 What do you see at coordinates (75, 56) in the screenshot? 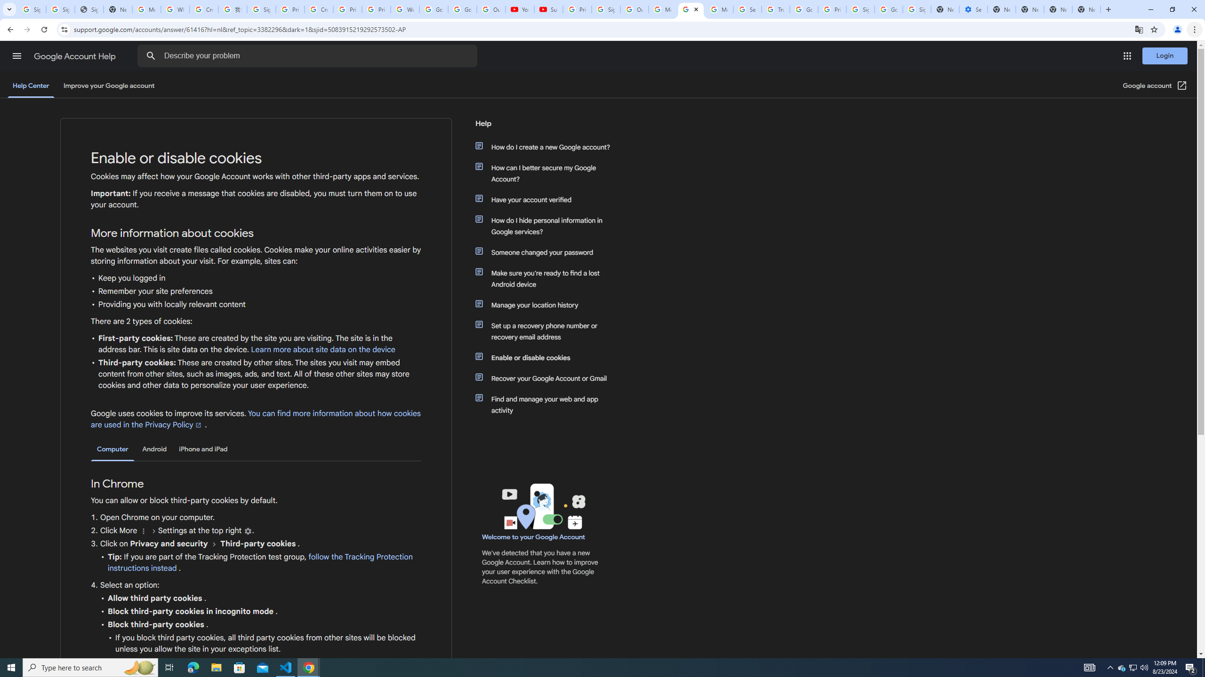
I see `Google Account Help` at bounding box center [75, 56].